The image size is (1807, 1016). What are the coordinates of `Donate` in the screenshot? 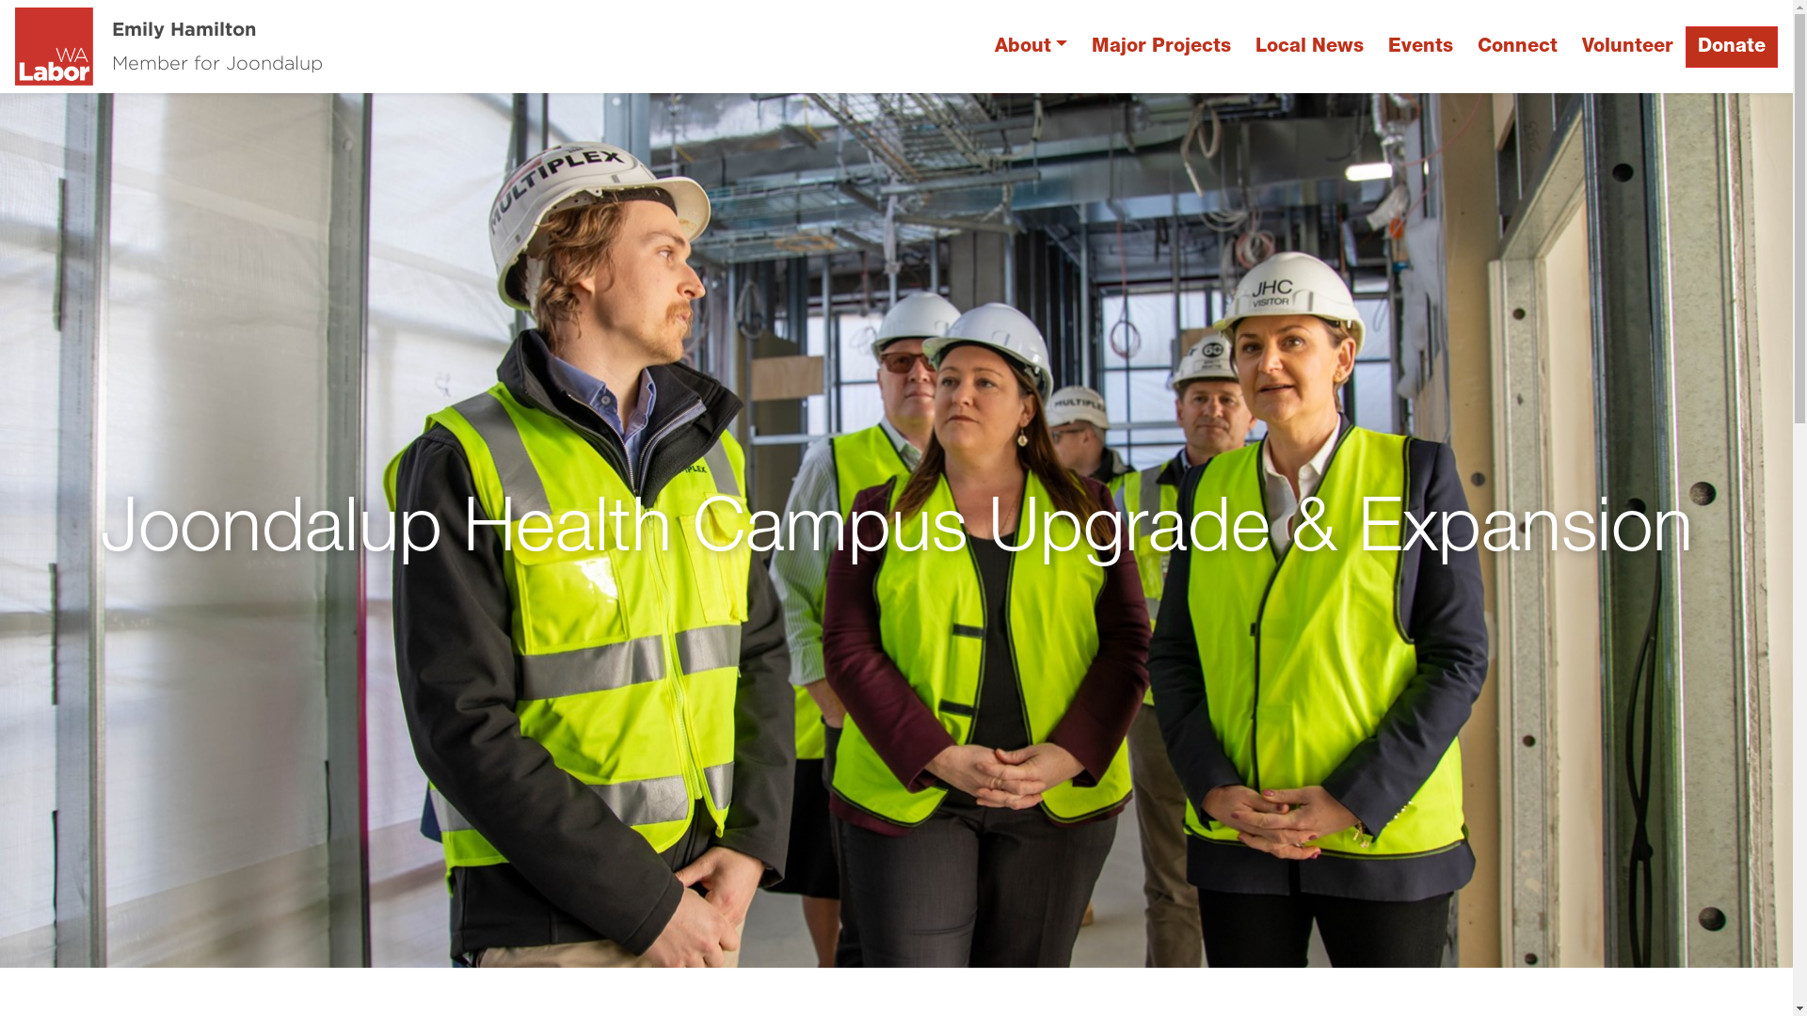 It's located at (1732, 47).